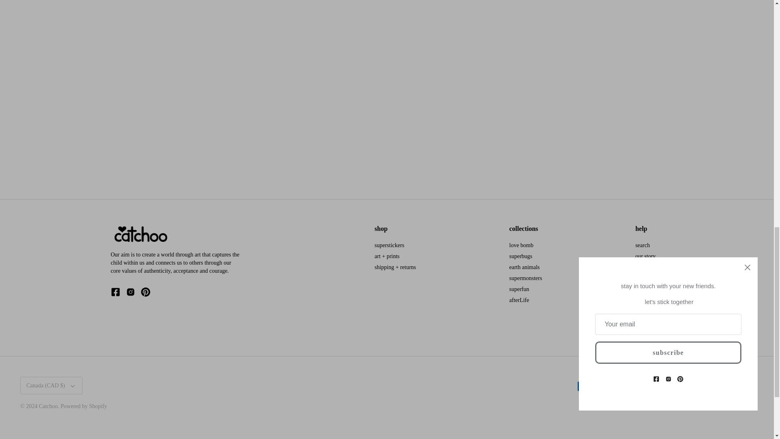 The height and width of the screenshot is (439, 780). I want to click on Shop Pay, so click(724, 386).